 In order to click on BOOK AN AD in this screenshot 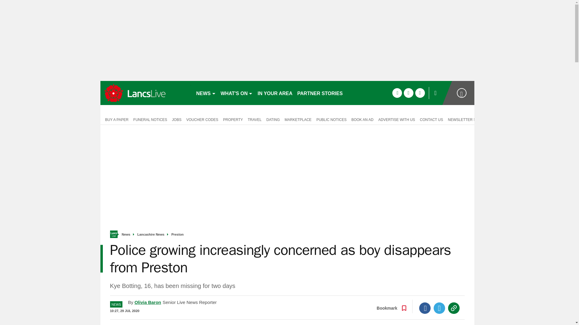, I will do `click(362, 119)`.